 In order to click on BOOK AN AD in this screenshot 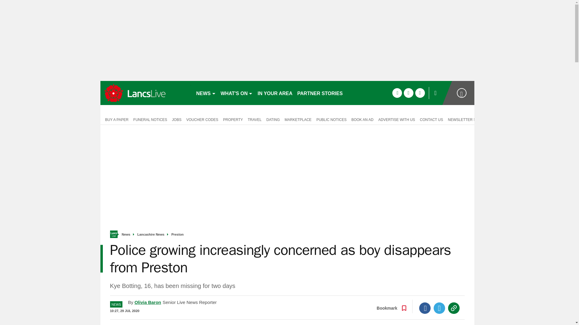, I will do `click(362, 119)`.